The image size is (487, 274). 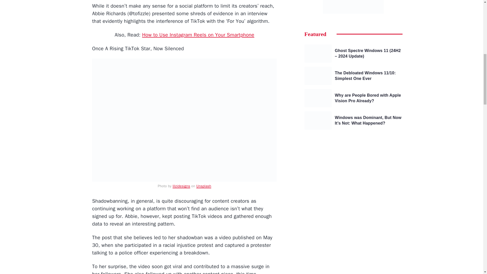 What do you see at coordinates (204, 186) in the screenshot?
I see `Unsplash` at bounding box center [204, 186].